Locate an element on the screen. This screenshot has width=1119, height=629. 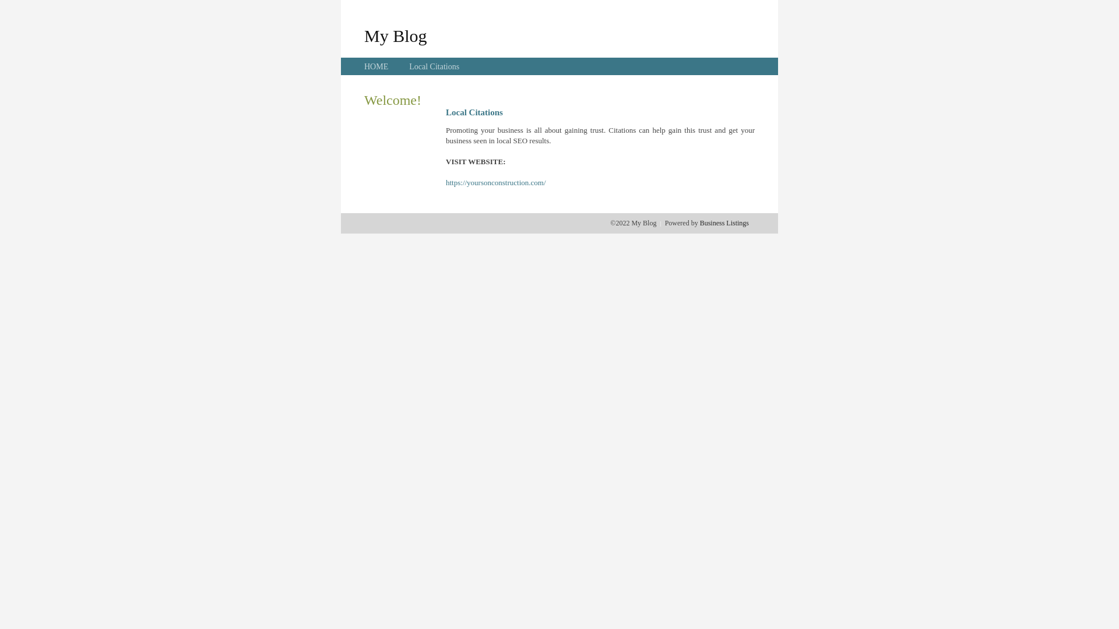
My Blog is located at coordinates (396, 36).